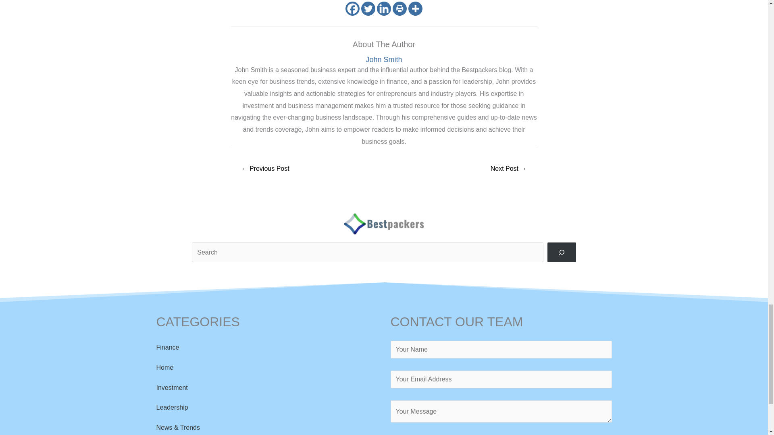  Describe the element at coordinates (172, 407) in the screenshot. I see `Leadership` at that location.